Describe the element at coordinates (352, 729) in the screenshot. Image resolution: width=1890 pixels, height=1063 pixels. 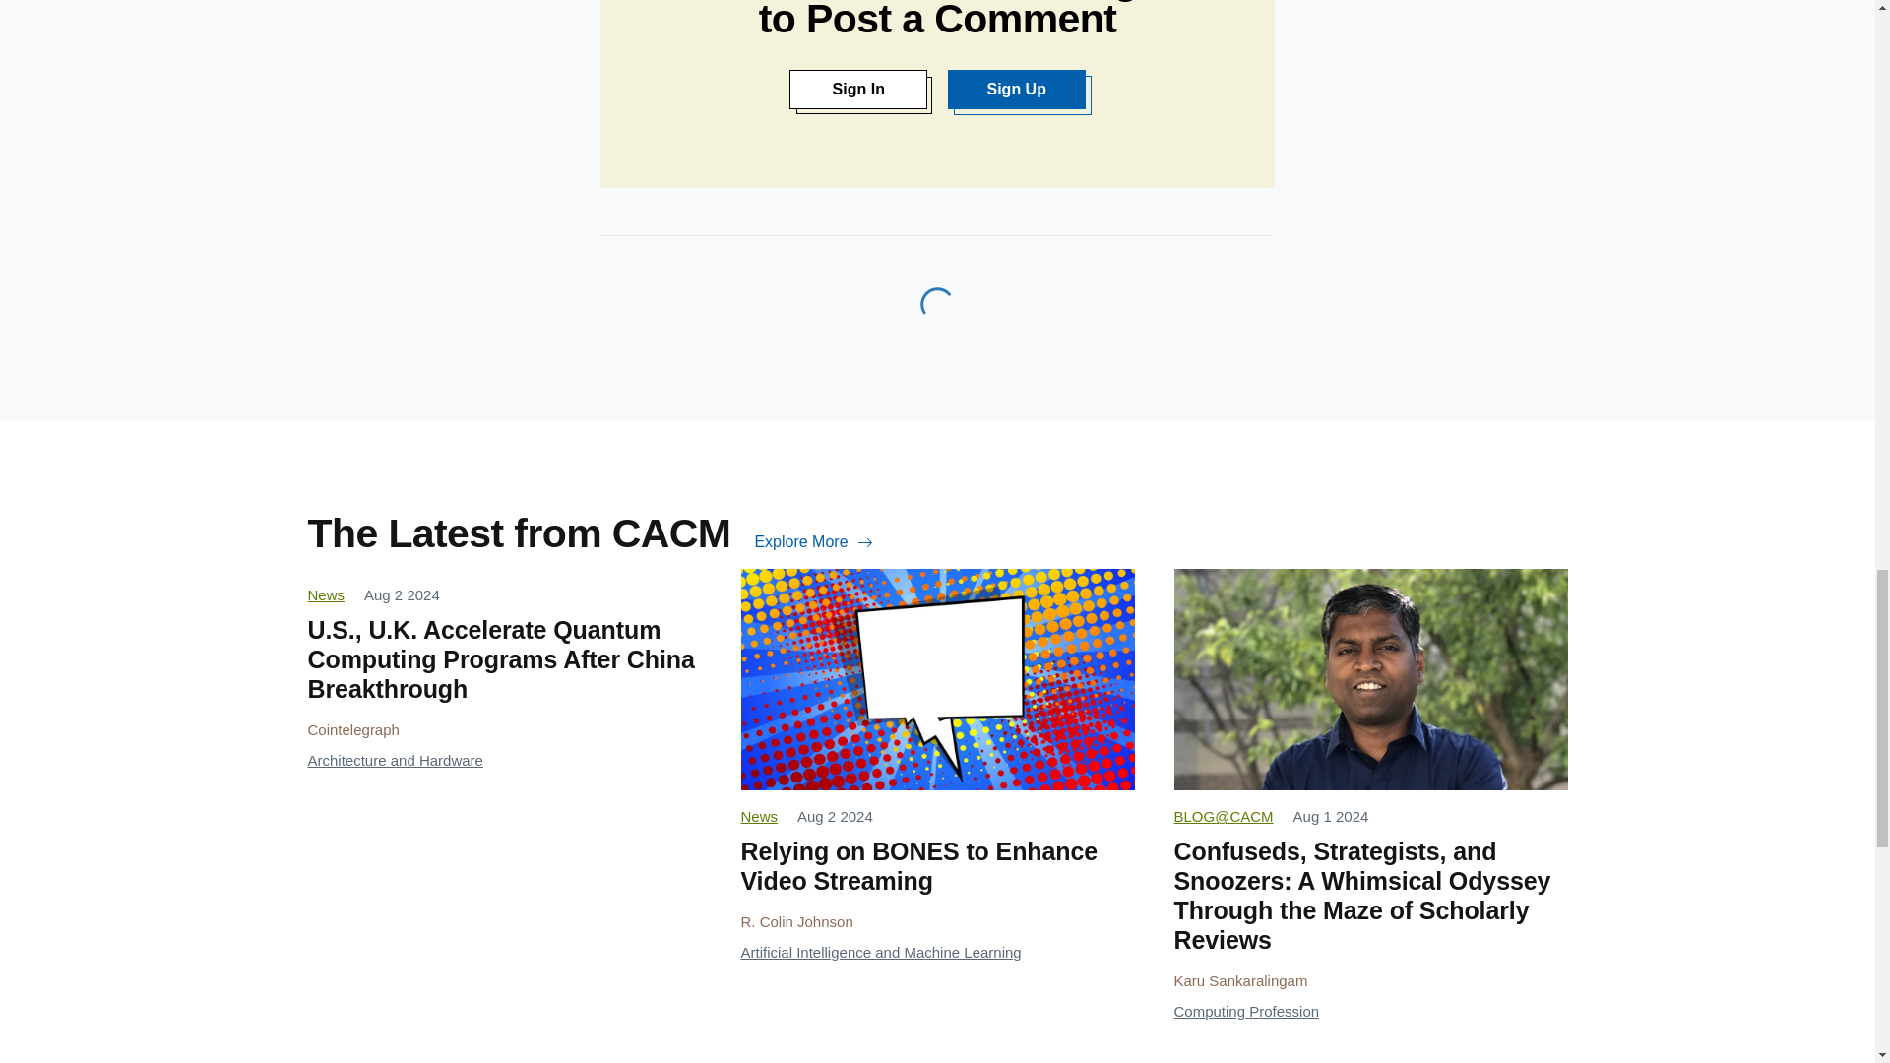
I see `Posts by Cointelegraph` at that location.